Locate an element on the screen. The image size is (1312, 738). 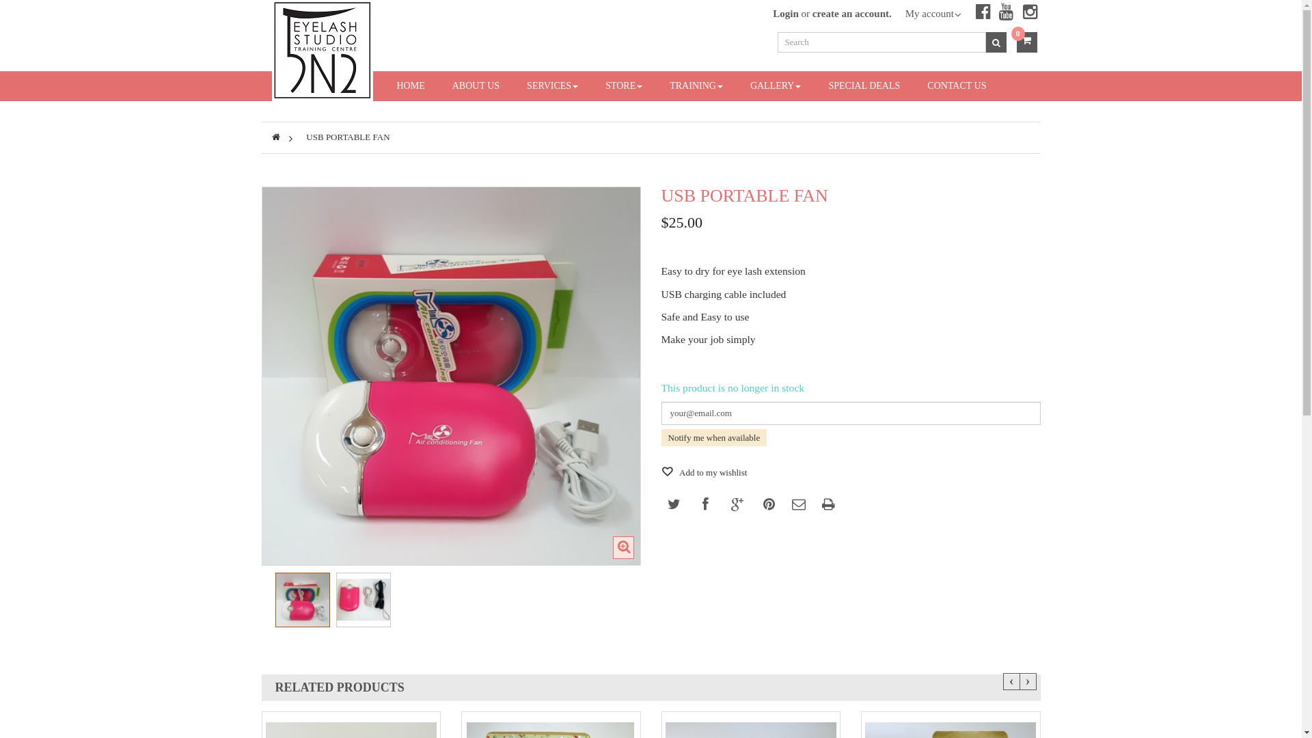
Return to Home is located at coordinates (276, 137).